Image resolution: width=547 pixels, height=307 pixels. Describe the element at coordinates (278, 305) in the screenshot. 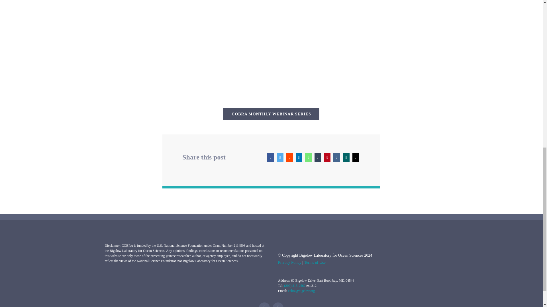

I see `YouTube` at that location.